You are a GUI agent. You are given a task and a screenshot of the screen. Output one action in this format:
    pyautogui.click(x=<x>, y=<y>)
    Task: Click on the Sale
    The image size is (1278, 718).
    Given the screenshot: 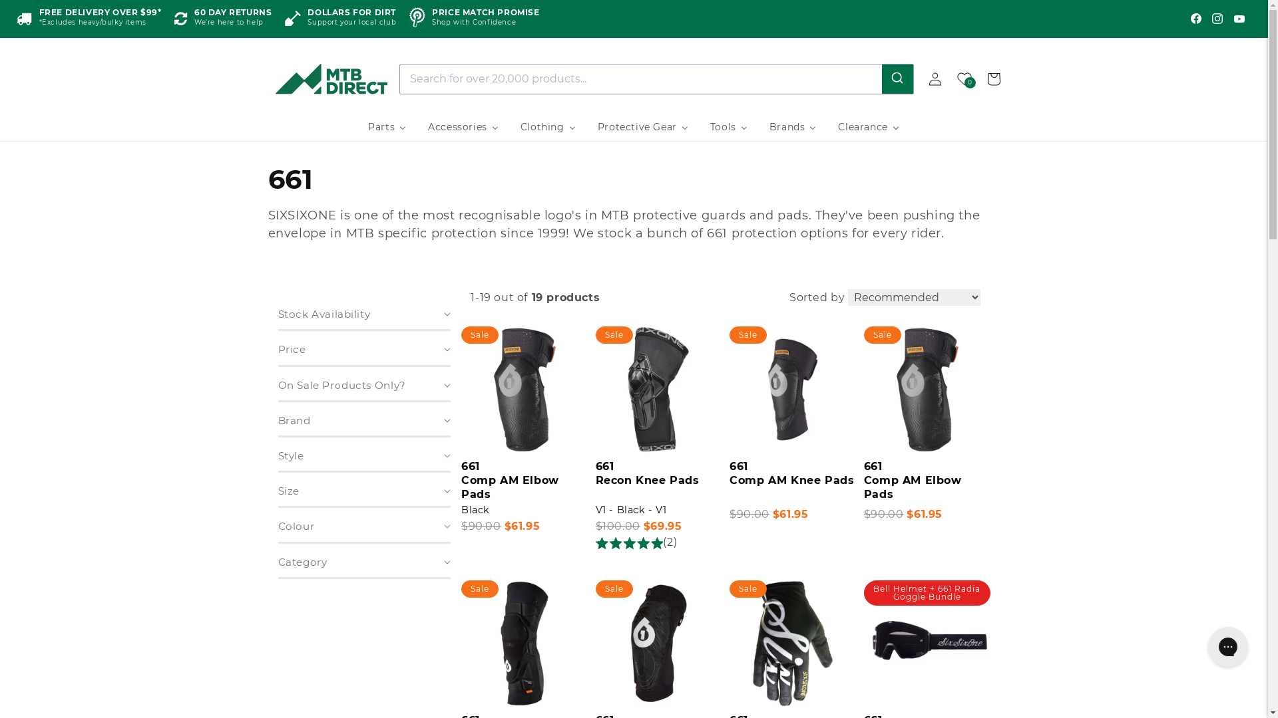 What is the action you would take?
    pyautogui.click(x=525, y=703)
    